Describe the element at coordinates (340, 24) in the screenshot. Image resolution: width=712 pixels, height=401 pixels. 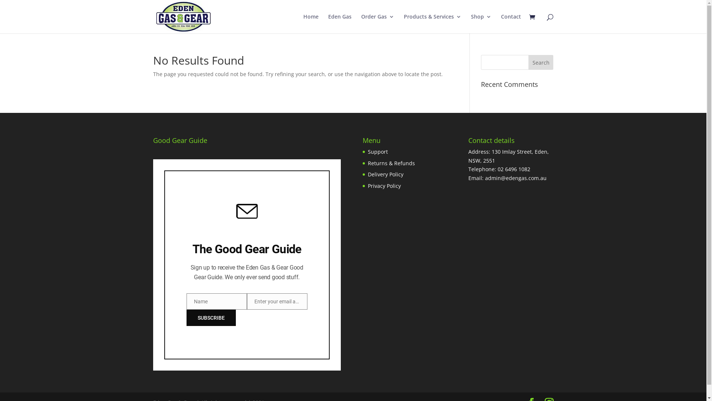
I see `Eden Gas` at that location.